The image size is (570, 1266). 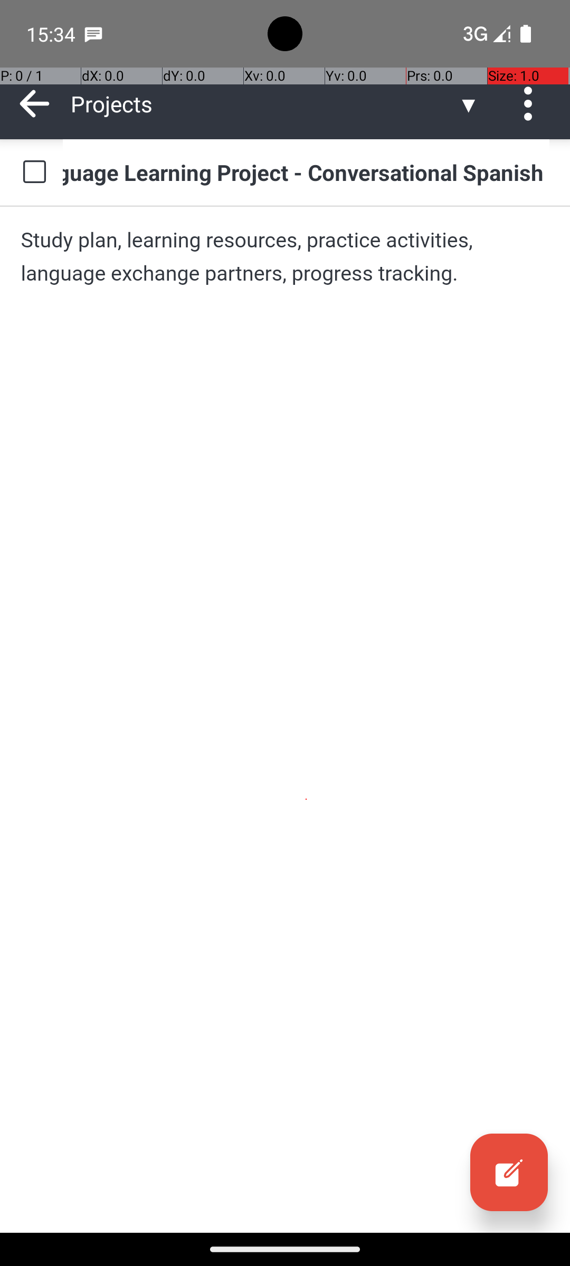 I want to click on Edit, collapsed, so click(x=509, y=1172).